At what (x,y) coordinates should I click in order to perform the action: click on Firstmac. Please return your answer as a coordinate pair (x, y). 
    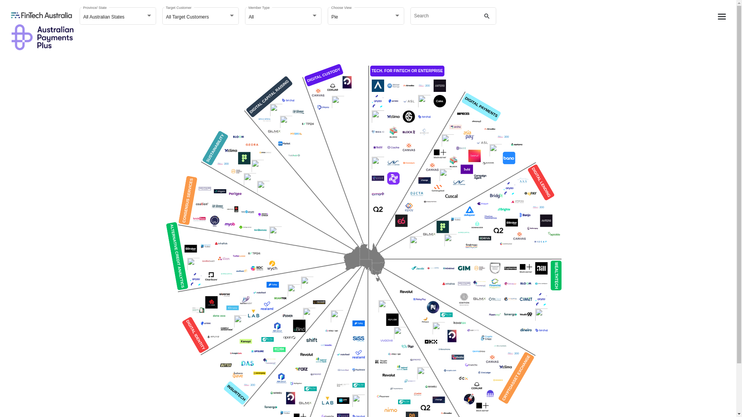
    Looking at the image, I should click on (471, 246).